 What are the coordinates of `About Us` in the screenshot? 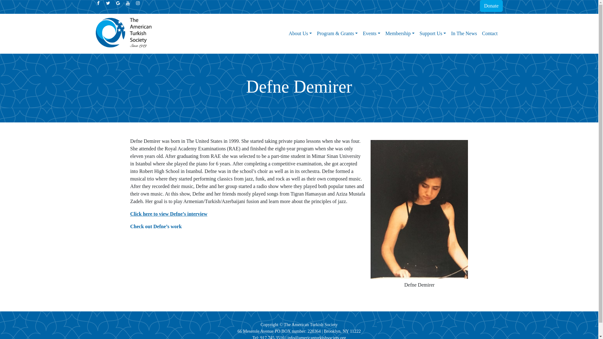 It's located at (300, 34).